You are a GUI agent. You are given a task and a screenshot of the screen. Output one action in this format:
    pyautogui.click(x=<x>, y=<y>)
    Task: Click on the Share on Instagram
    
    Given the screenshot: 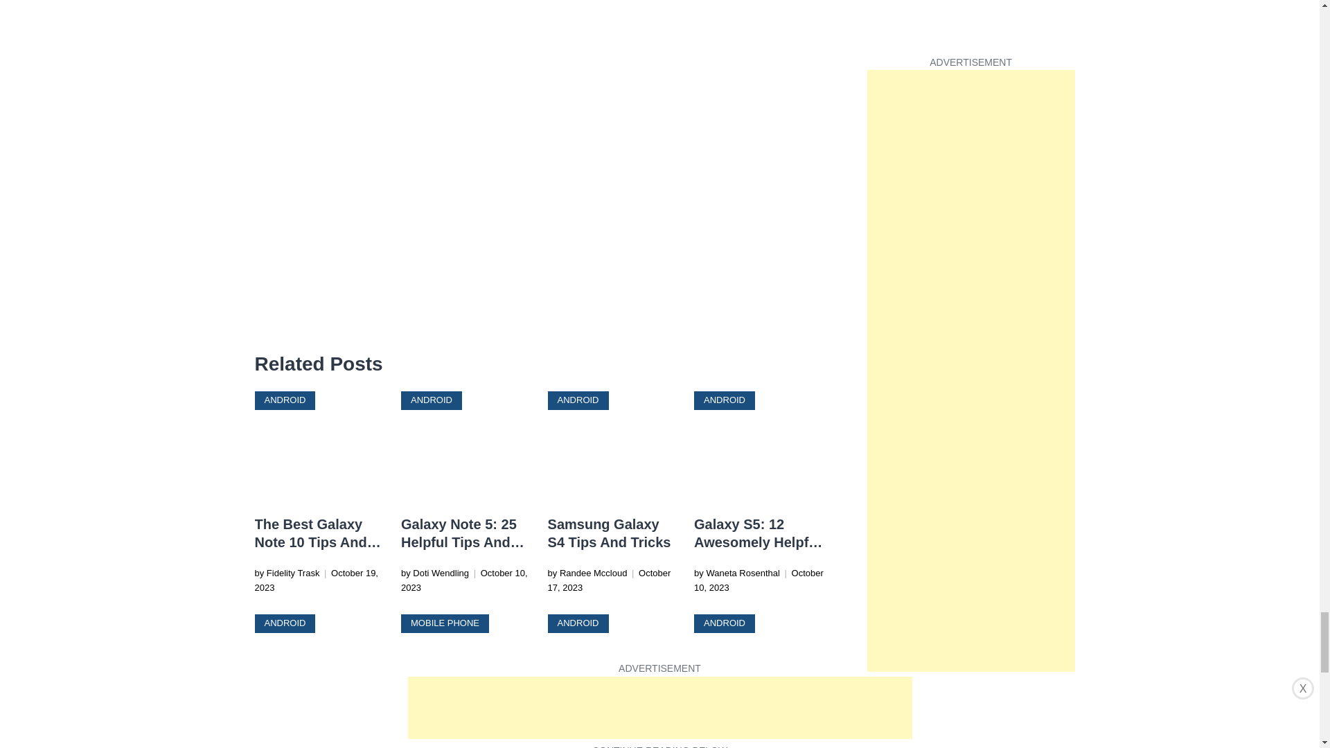 What is the action you would take?
    pyautogui.click(x=321, y=324)
    